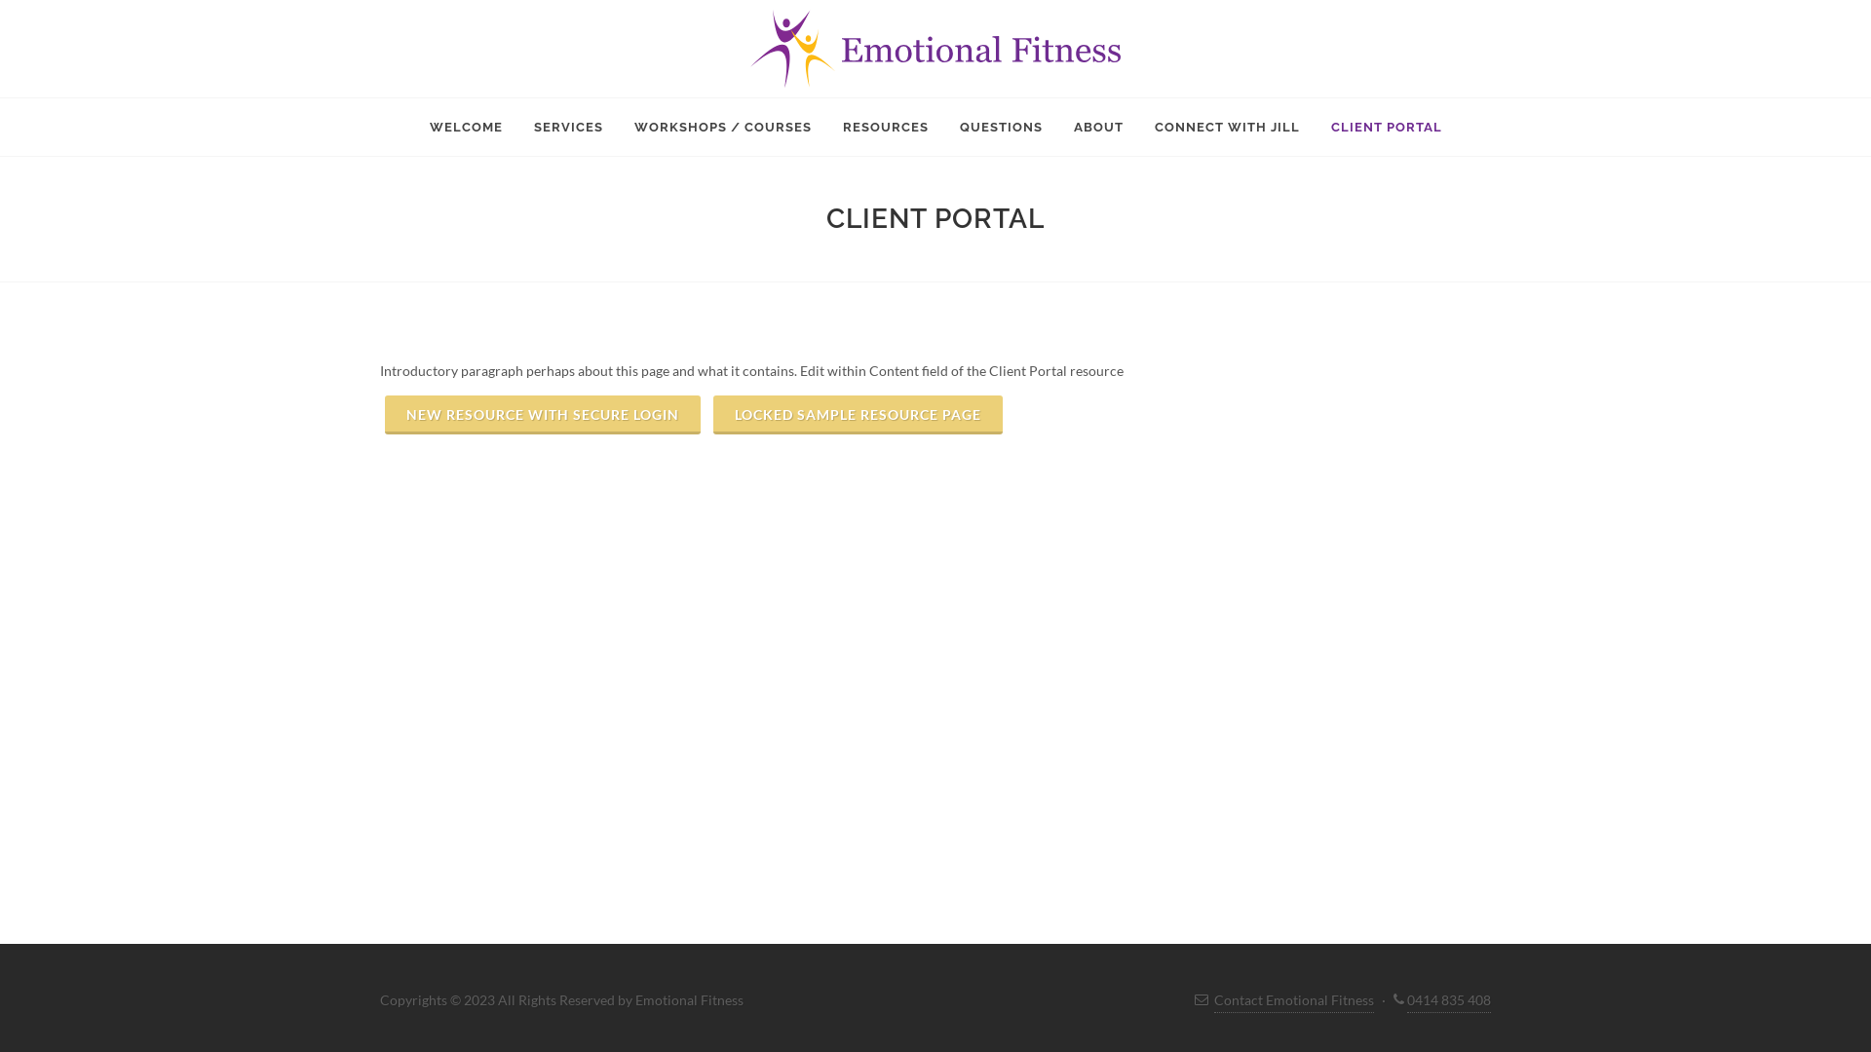 The height and width of the screenshot is (1052, 1871). Describe the element at coordinates (1097, 128) in the screenshot. I see `ABOUT` at that location.